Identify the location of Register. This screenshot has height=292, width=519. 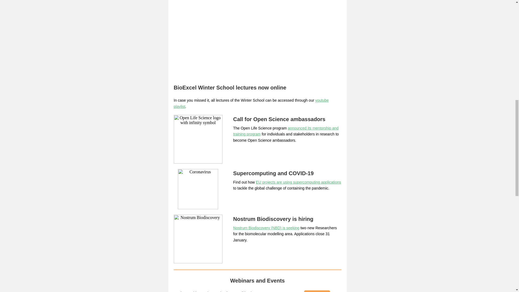
(317, 291).